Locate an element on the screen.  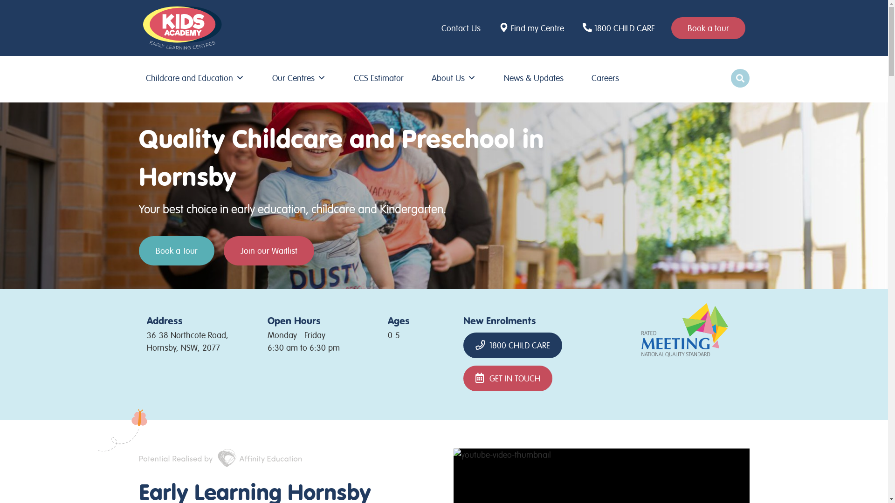
Book a tour is located at coordinates (709, 28).